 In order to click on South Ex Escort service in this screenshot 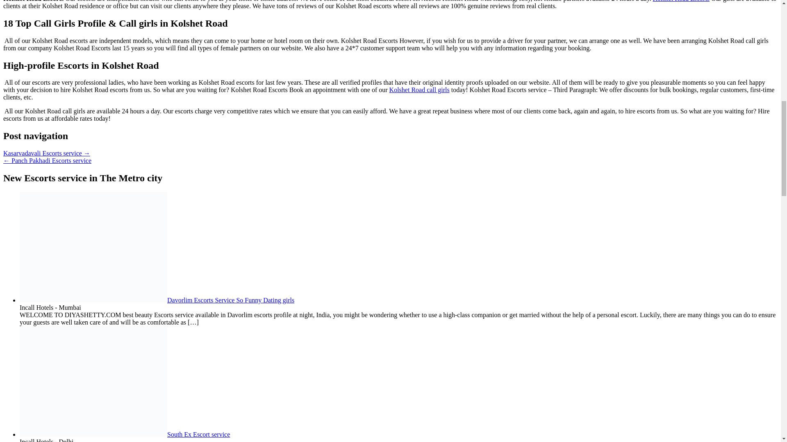, I will do `click(125, 435)`.